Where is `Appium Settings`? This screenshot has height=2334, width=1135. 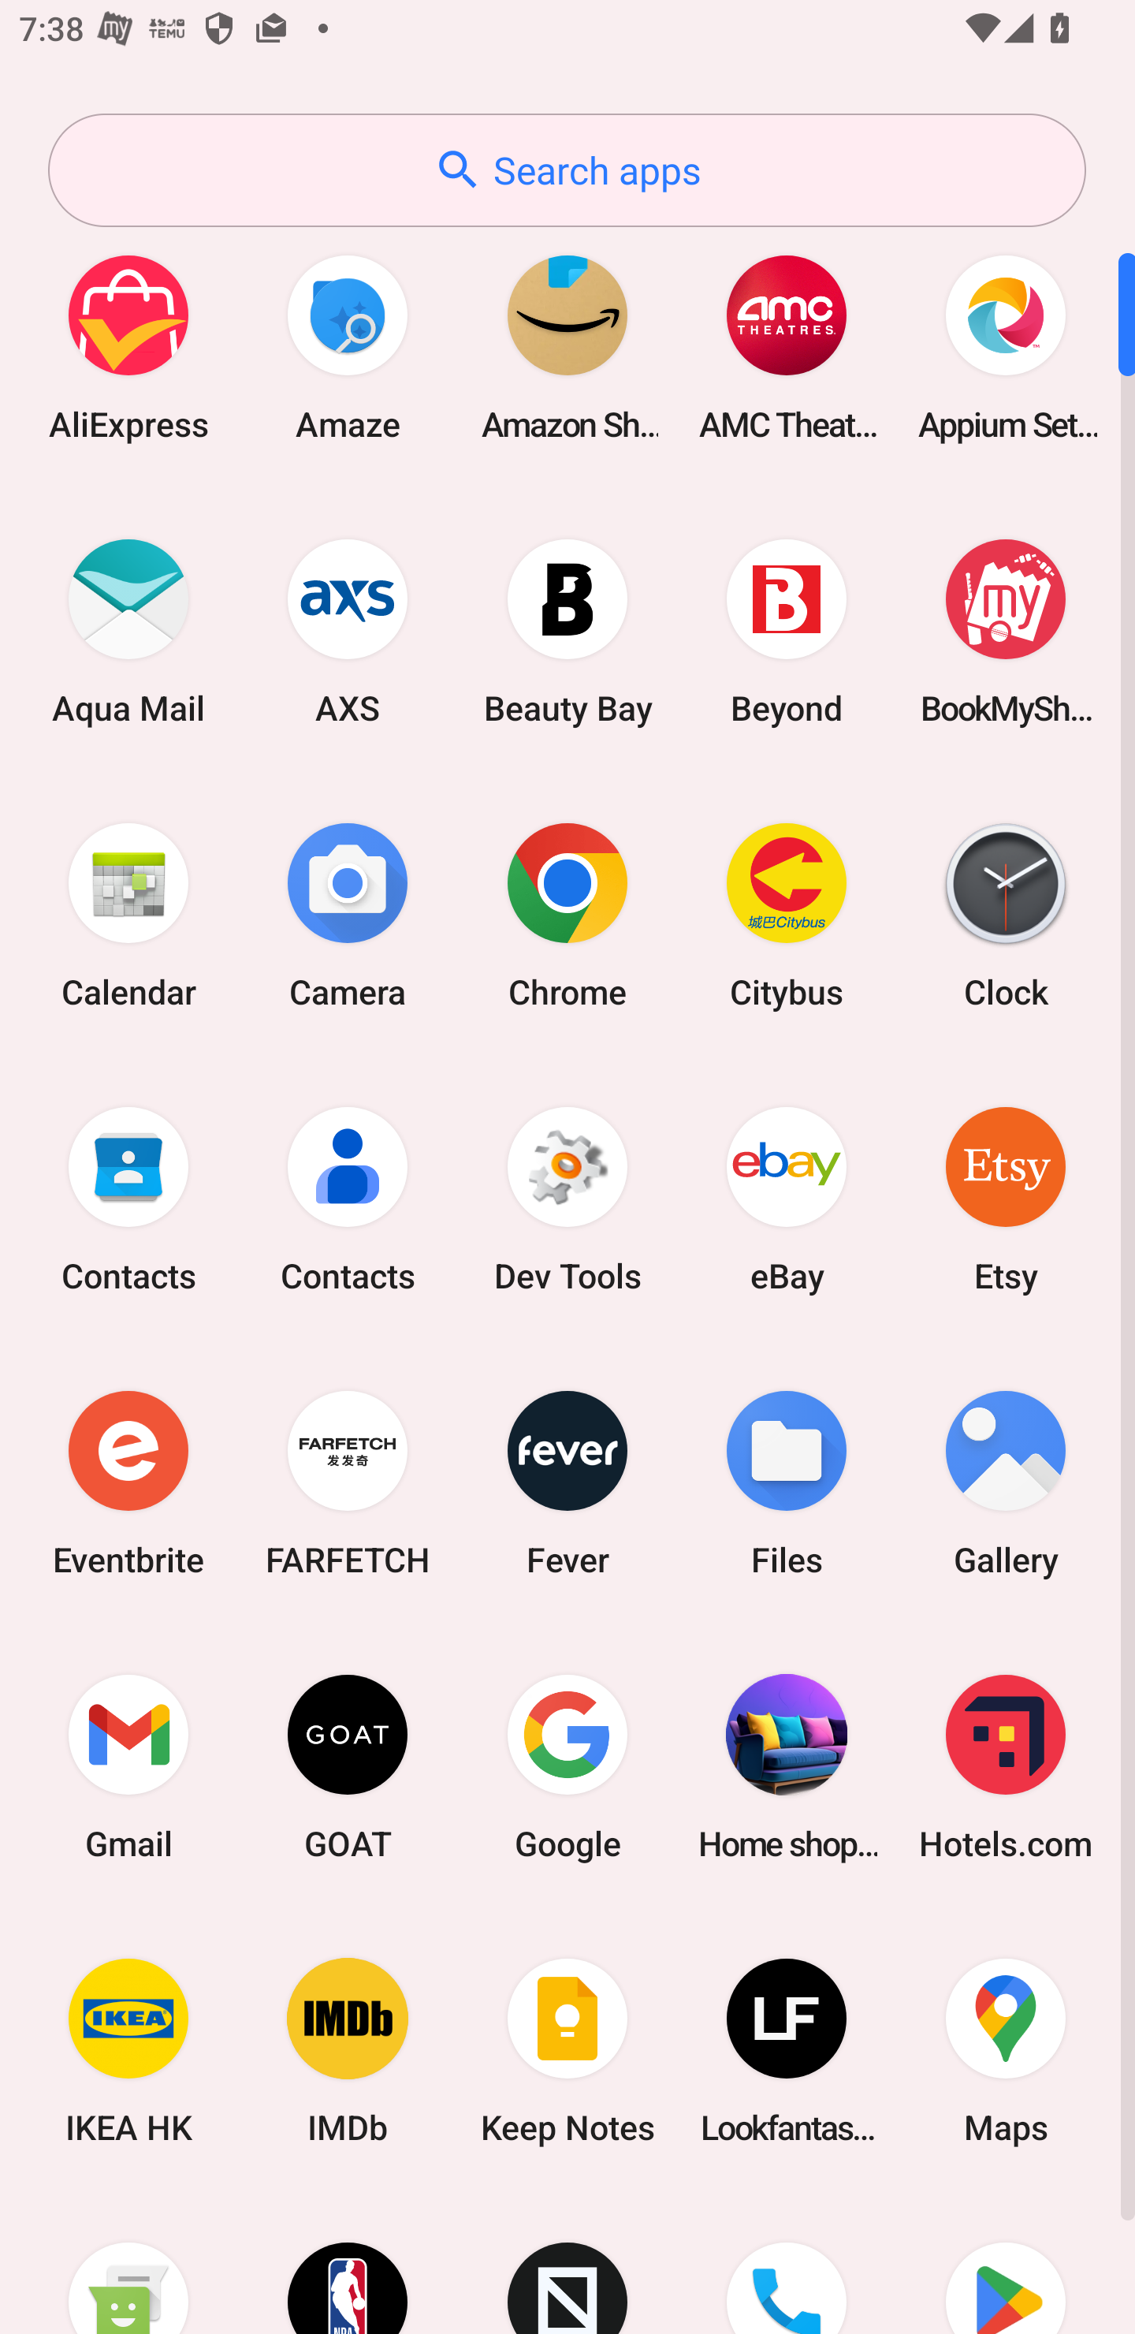
Appium Settings is located at coordinates (1006, 347).